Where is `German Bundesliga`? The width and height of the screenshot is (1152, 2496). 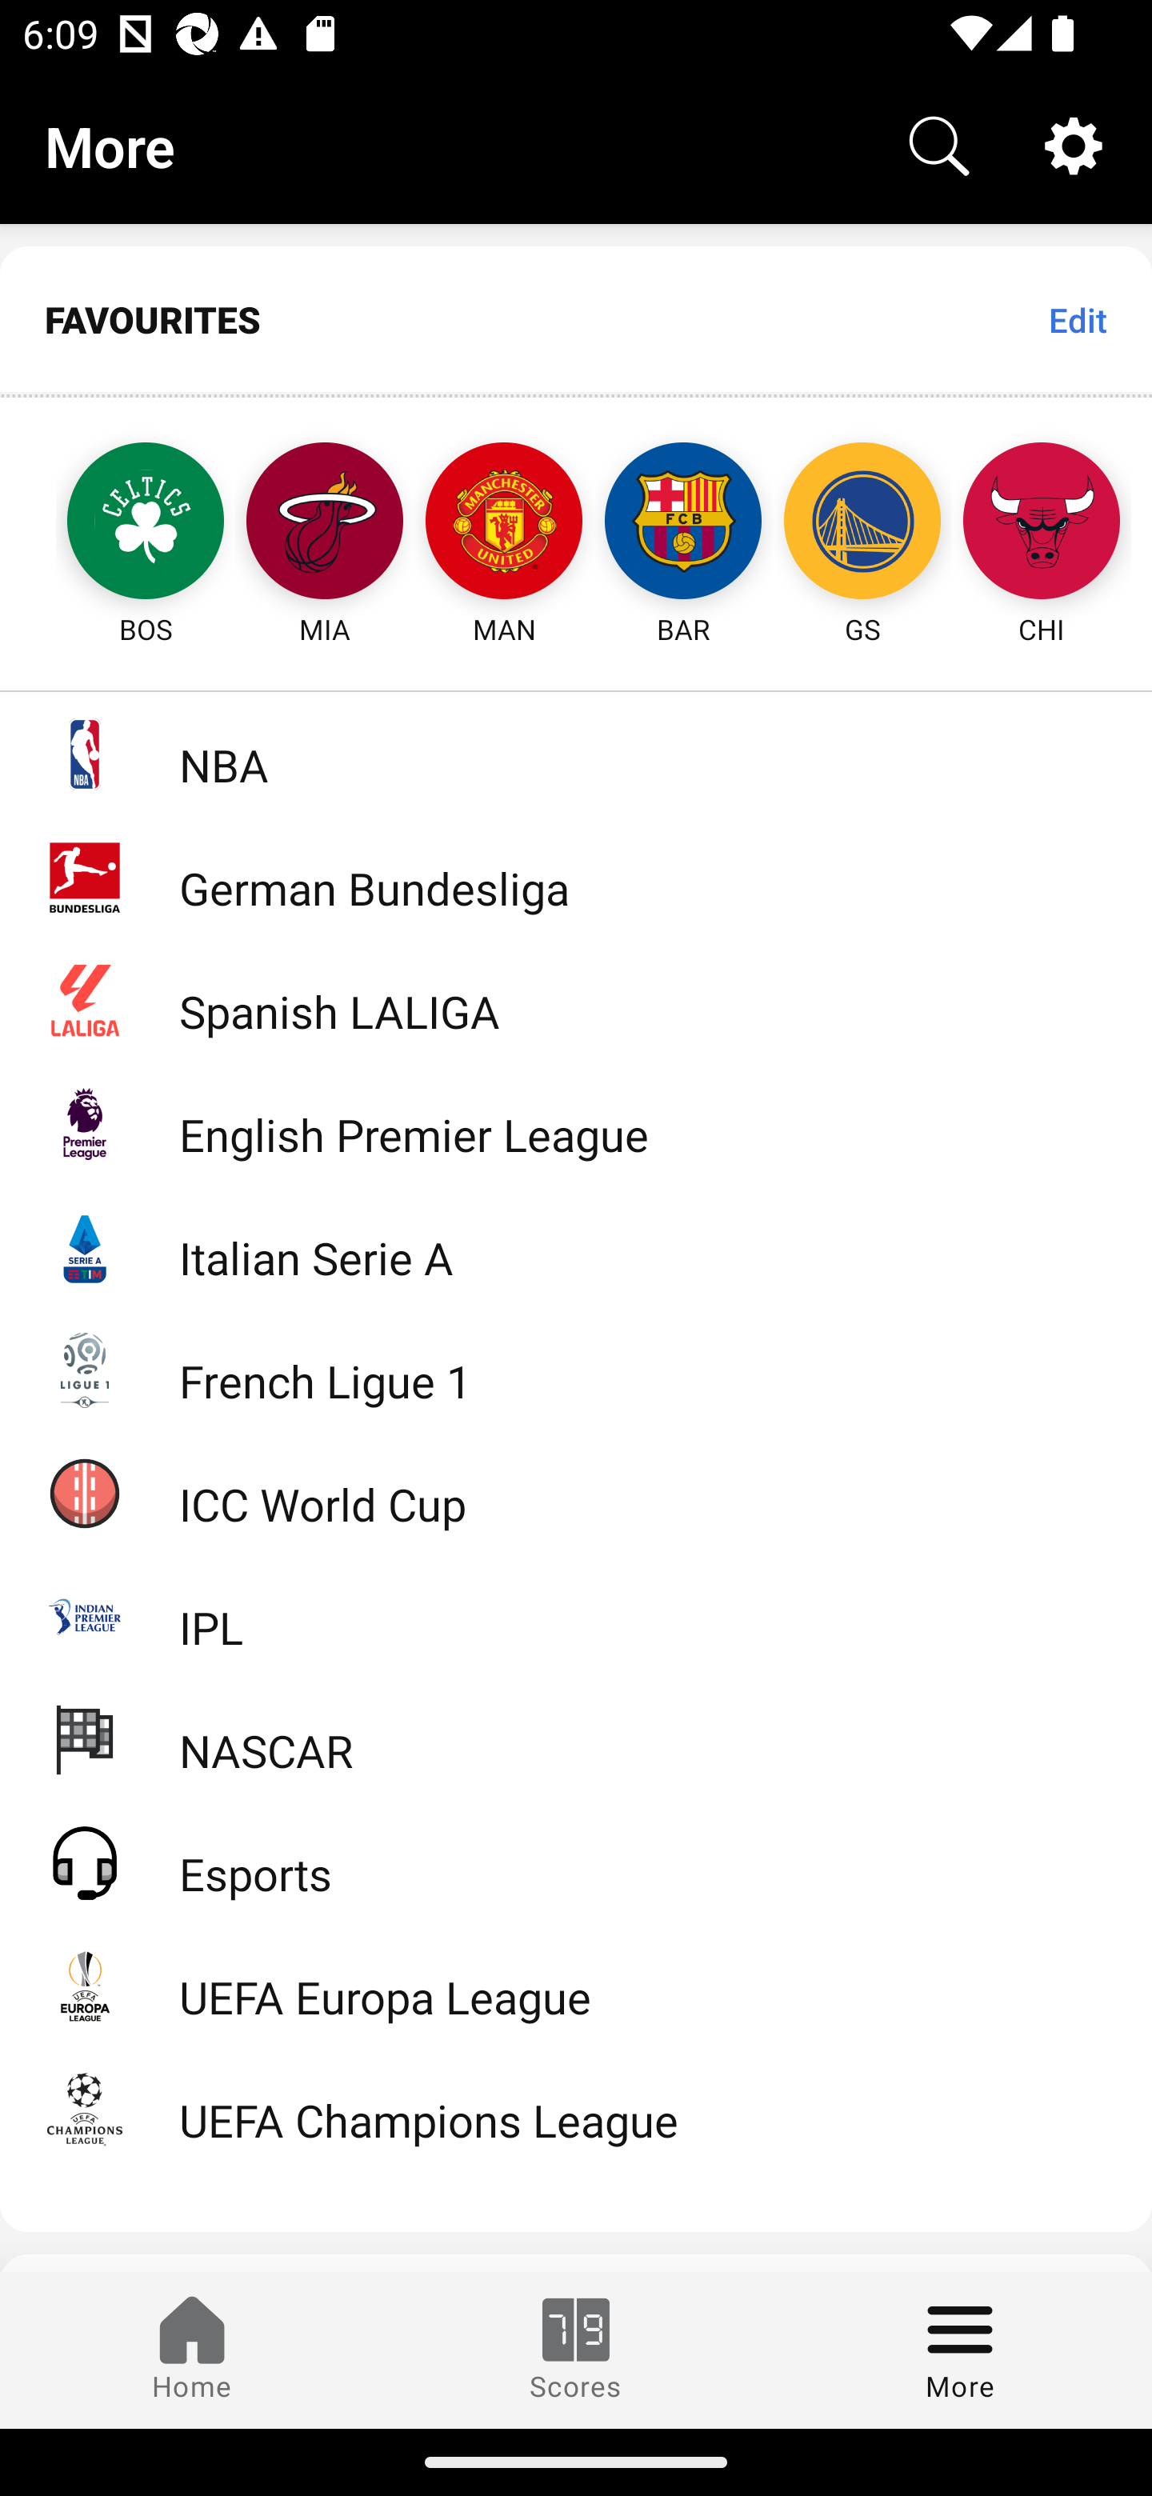 German Bundesliga is located at coordinates (576, 877).